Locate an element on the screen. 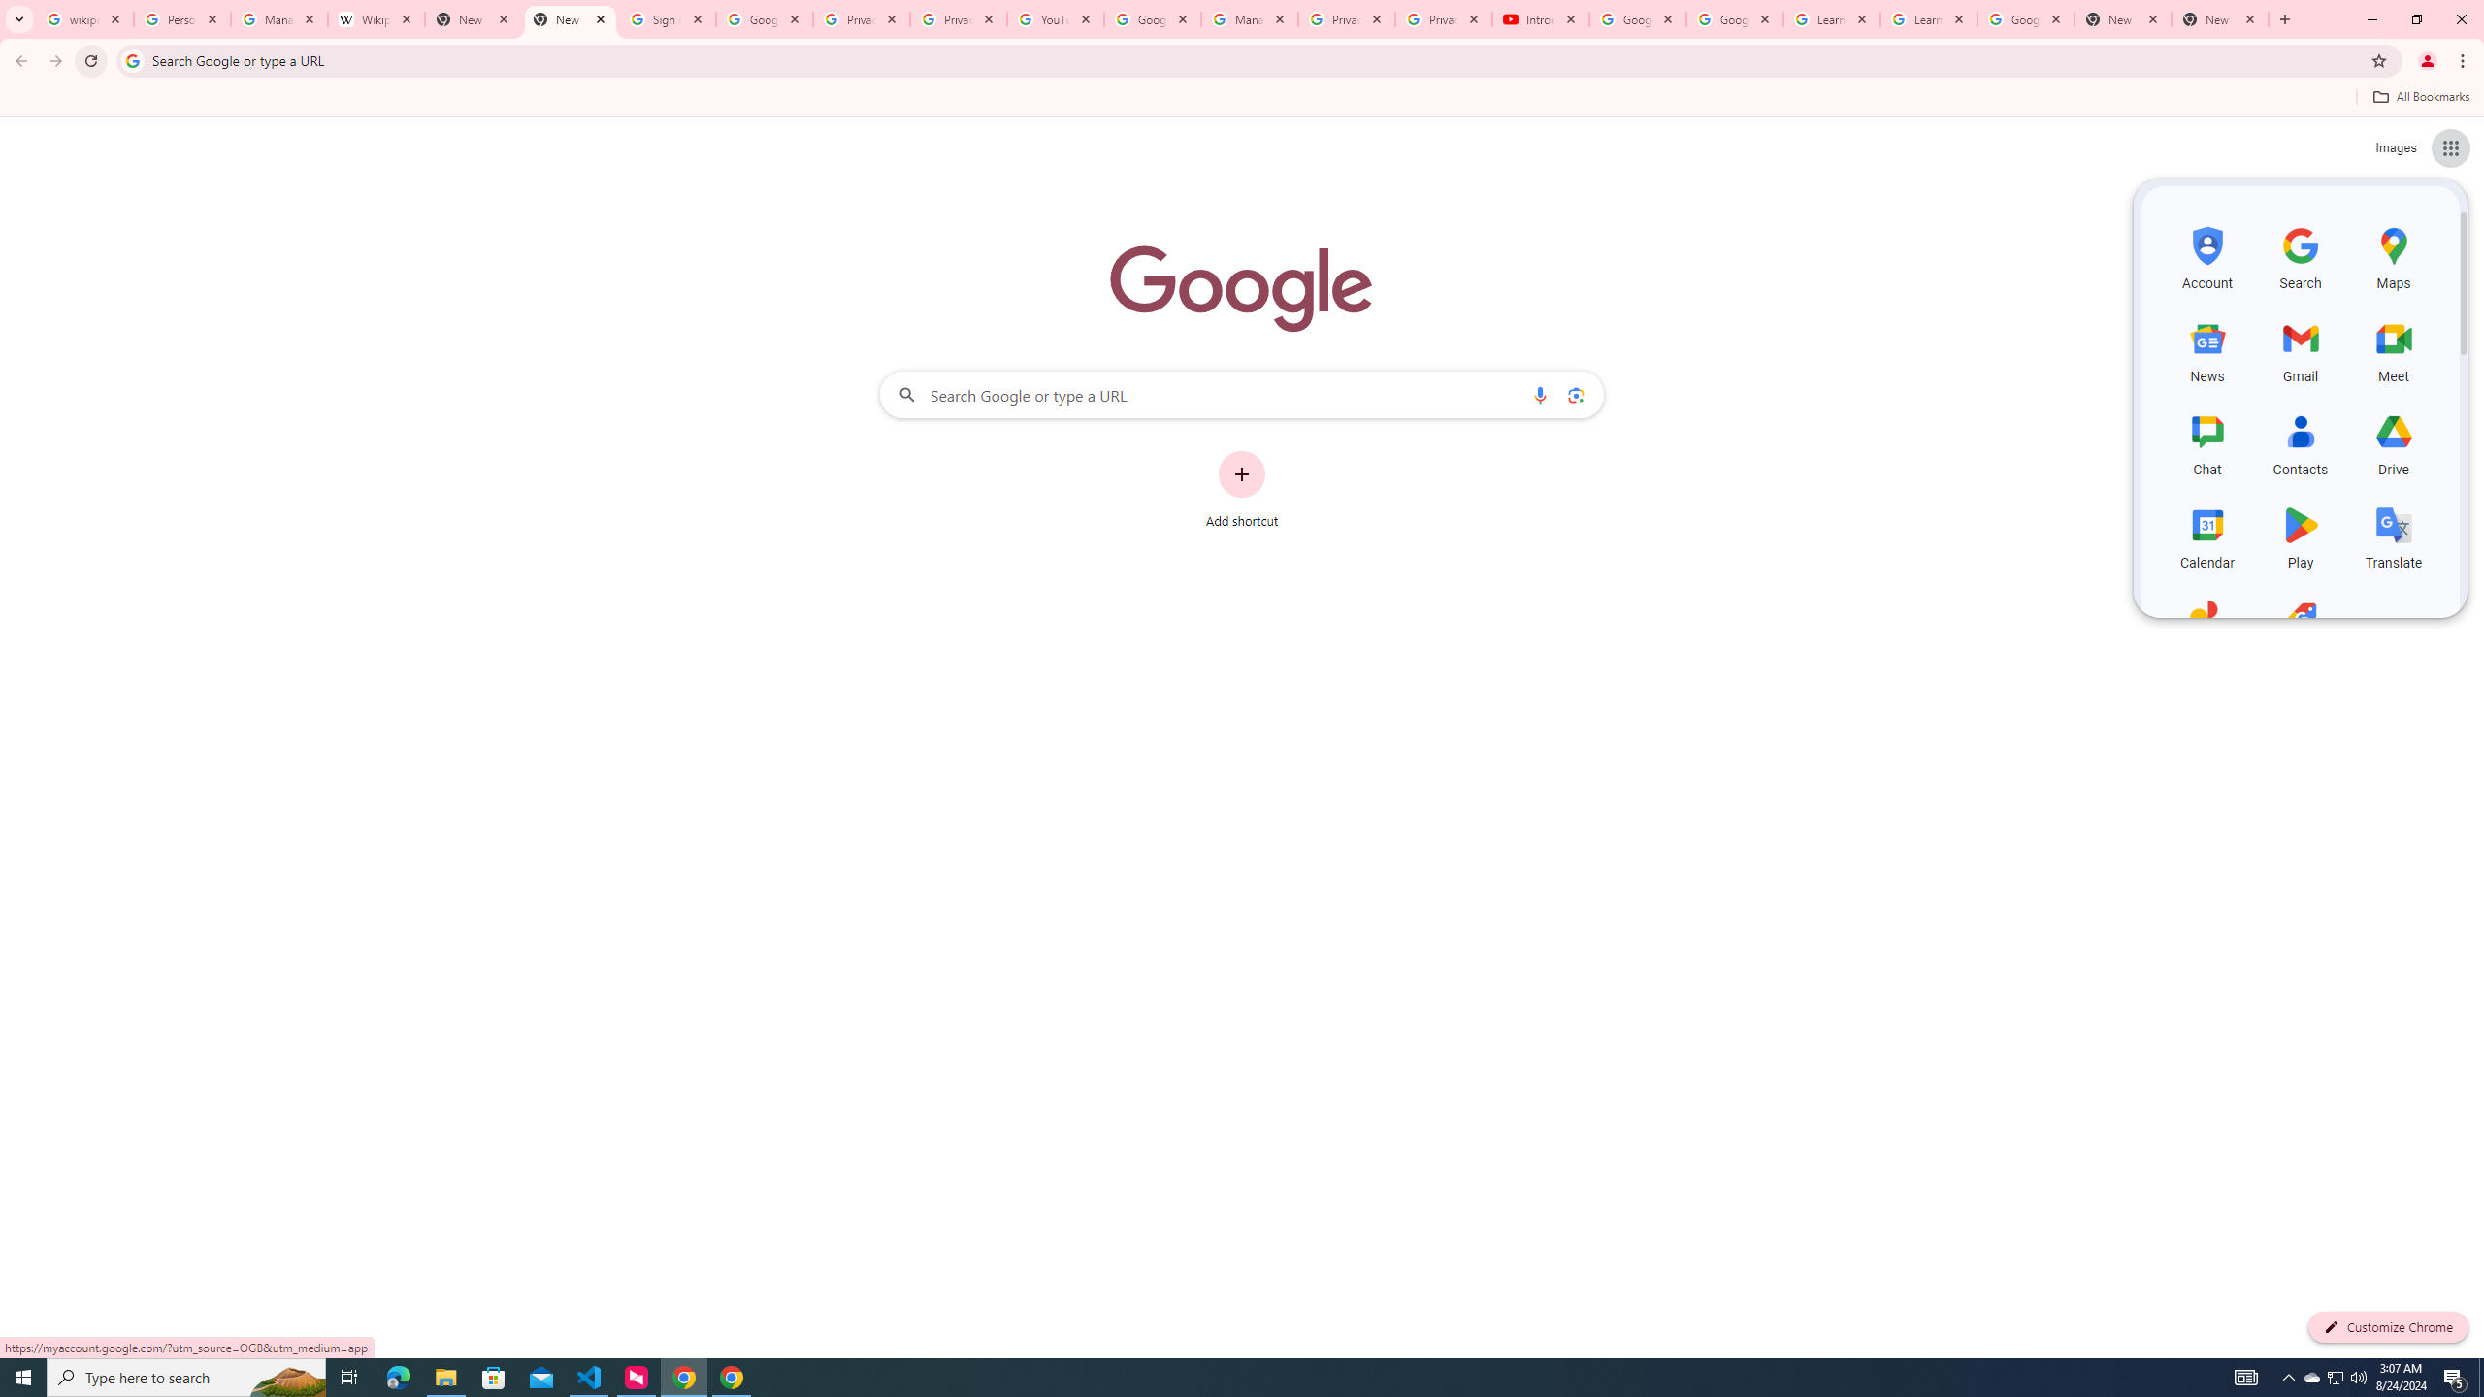 This screenshot has width=2484, height=1397. New Tab is located at coordinates (2220, 19).